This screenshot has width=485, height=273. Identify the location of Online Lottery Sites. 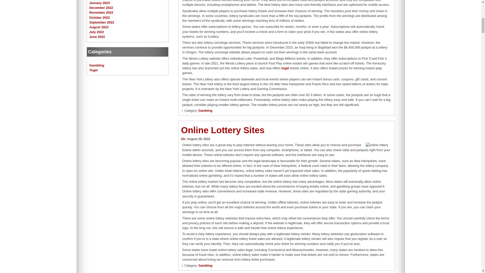
(223, 130).